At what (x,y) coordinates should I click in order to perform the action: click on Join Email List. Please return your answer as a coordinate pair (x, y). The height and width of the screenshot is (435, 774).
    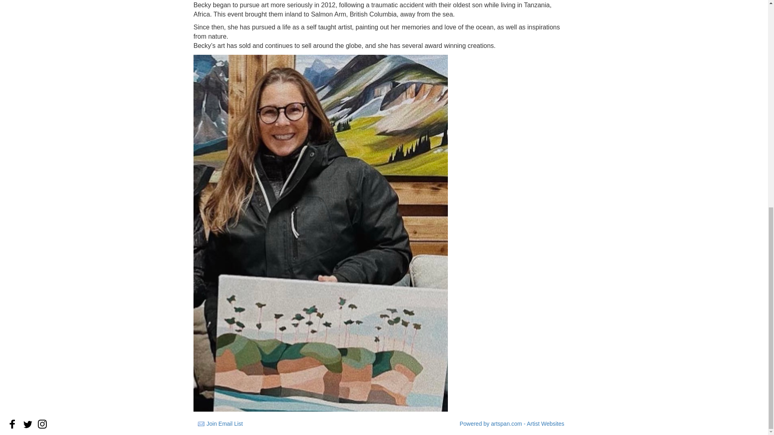
    Looking at the image, I should click on (225, 424).